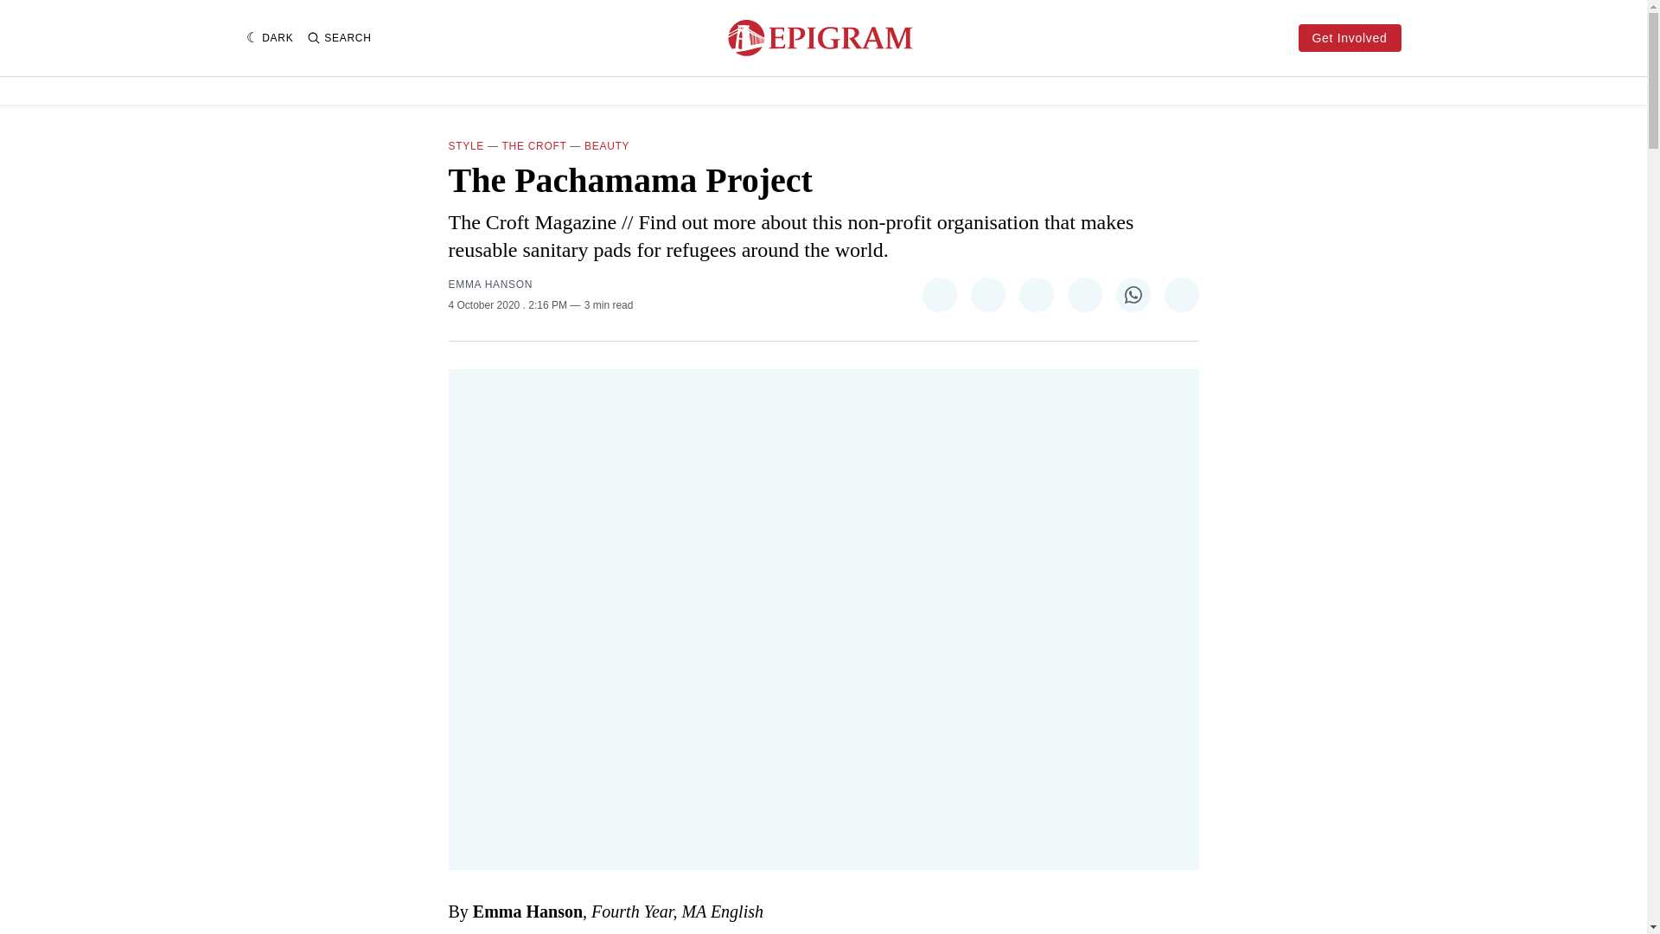  Describe the element at coordinates (1133, 294) in the screenshot. I see `Share on WhatsApp` at that location.